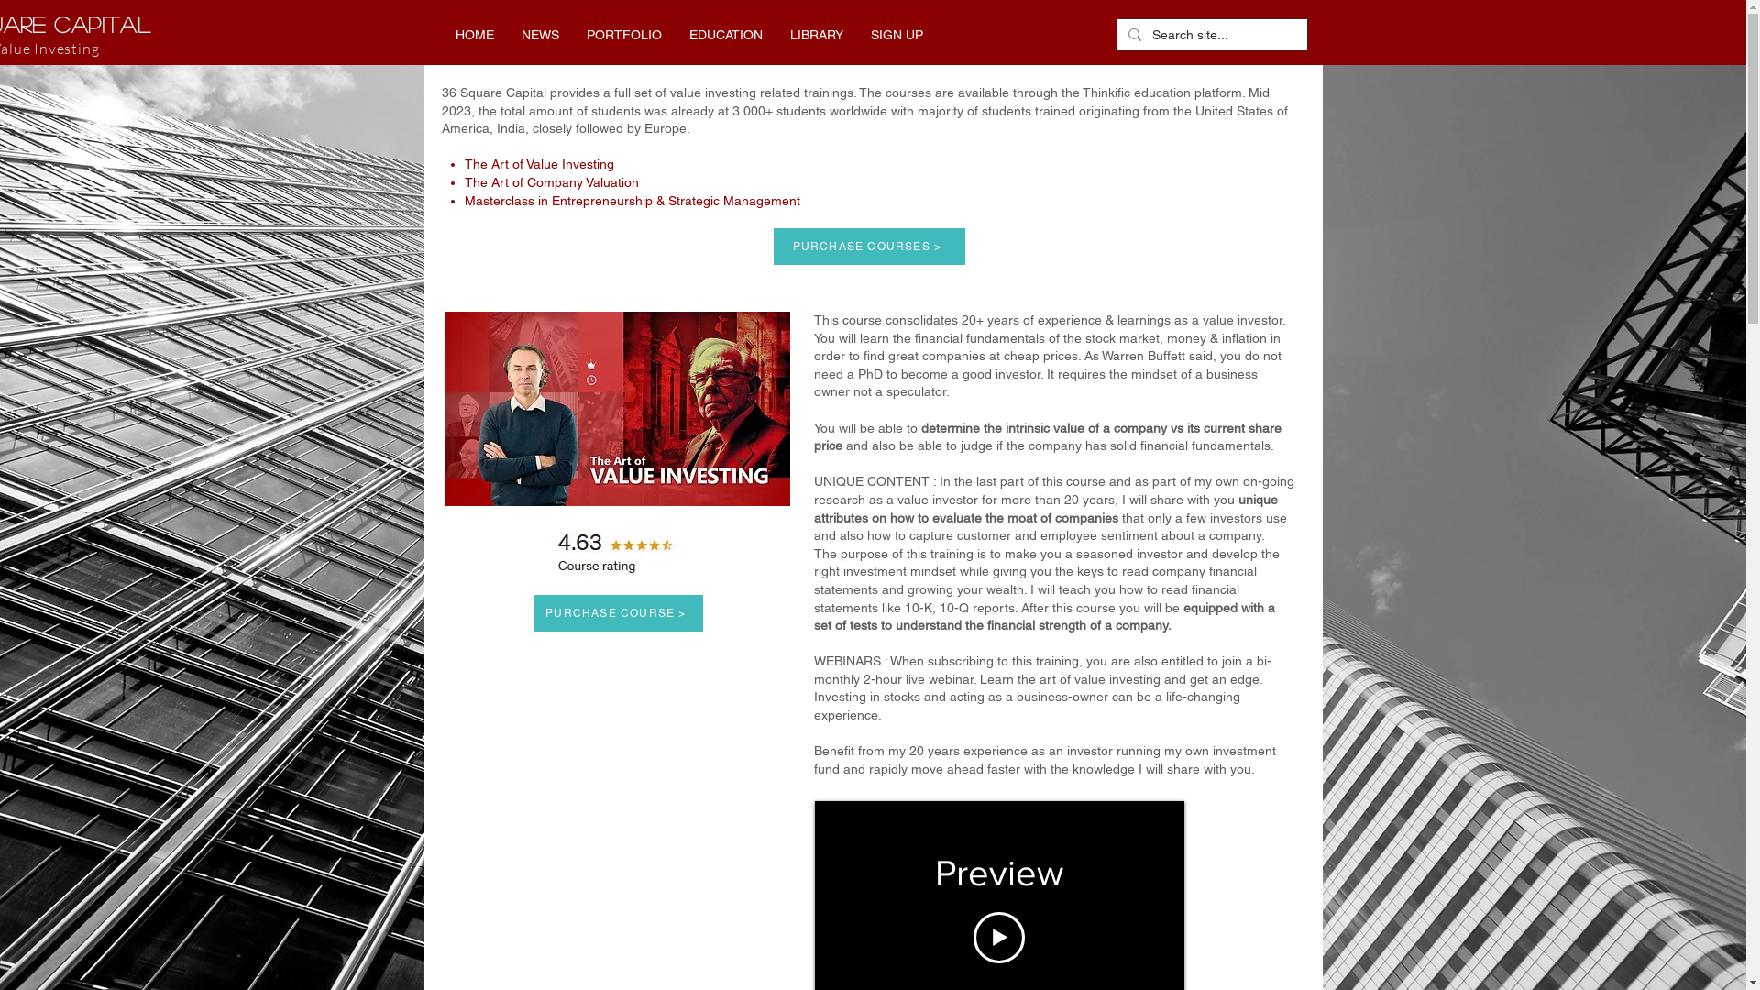 The image size is (1760, 990). What do you see at coordinates (1105, 93) in the screenshot?
I see `Thinkific` at bounding box center [1105, 93].